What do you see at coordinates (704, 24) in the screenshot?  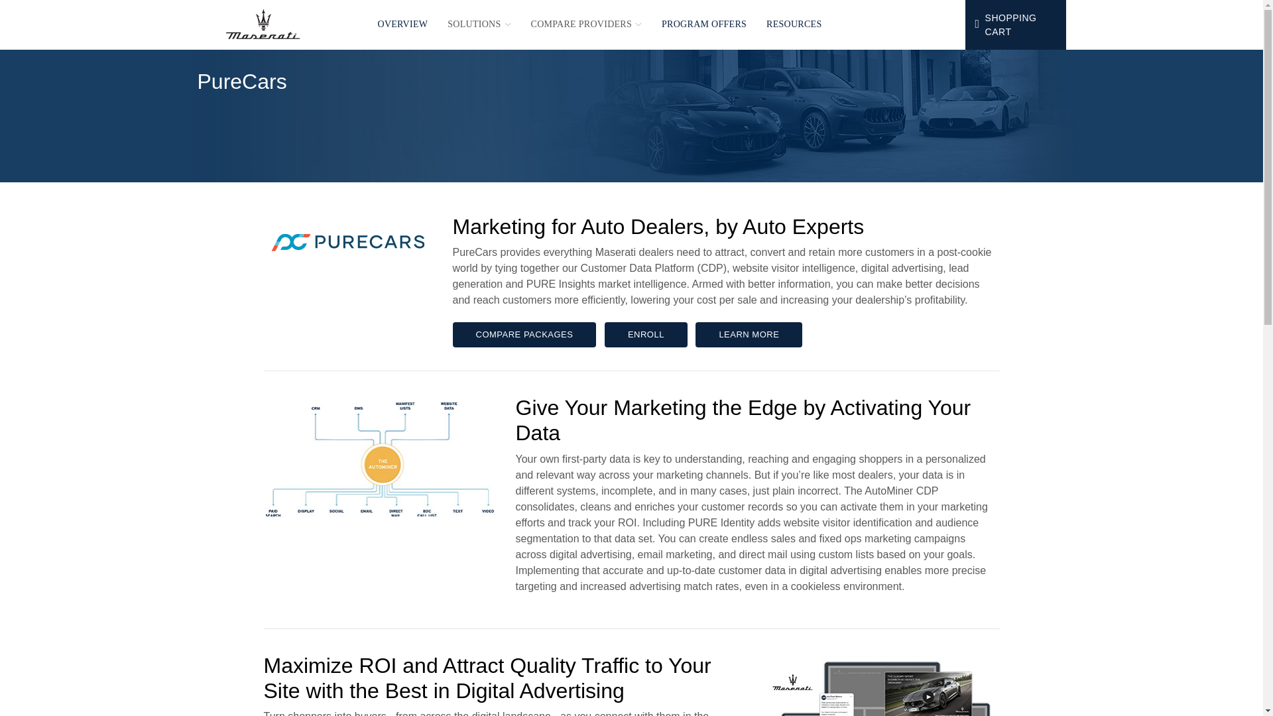 I see `PROGRAM OFFERS` at bounding box center [704, 24].